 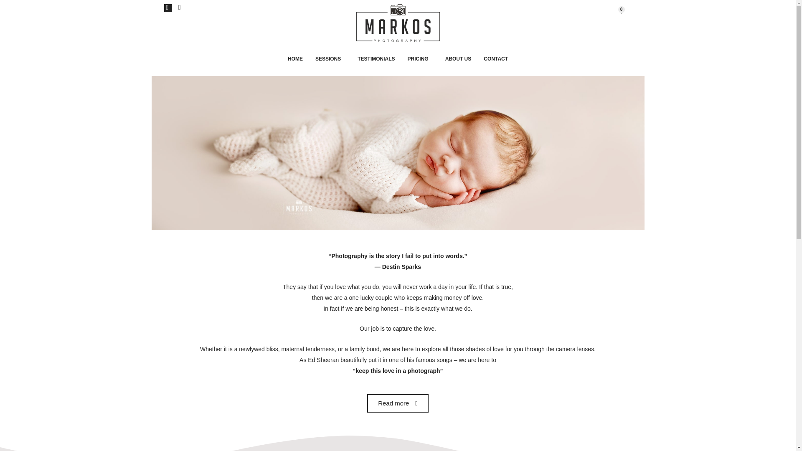 What do you see at coordinates (398, 403) in the screenshot?
I see `Read more` at bounding box center [398, 403].